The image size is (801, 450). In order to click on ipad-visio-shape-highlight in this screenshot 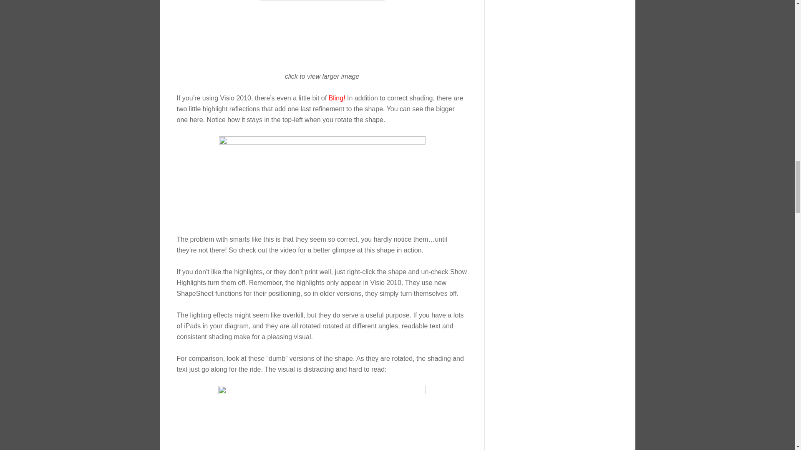, I will do `click(322, 180)`.